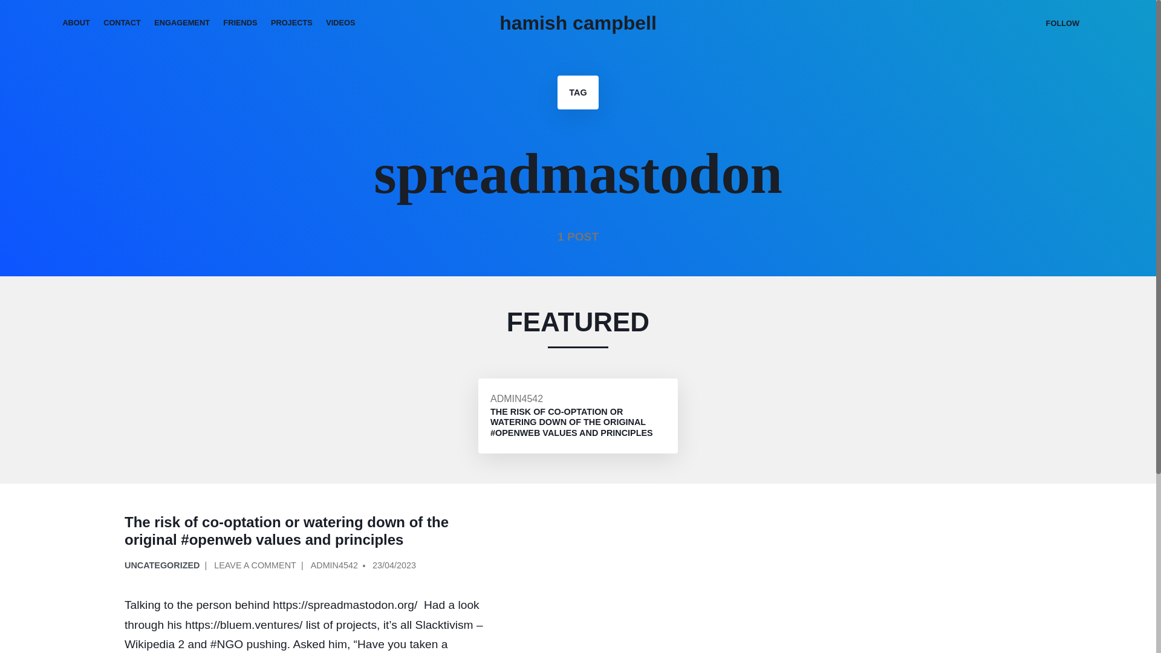 Image resolution: width=1161 pixels, height=653 pixels. Describe the element at coordinates (76, 23) in the screenshot. I see `ABOUT` at that location.